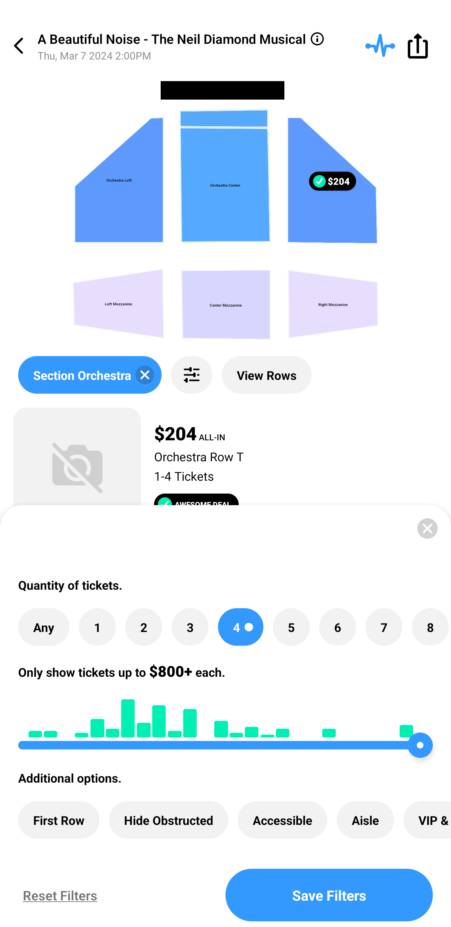  I want to click on Hide Obstructed, so click(168, 820).